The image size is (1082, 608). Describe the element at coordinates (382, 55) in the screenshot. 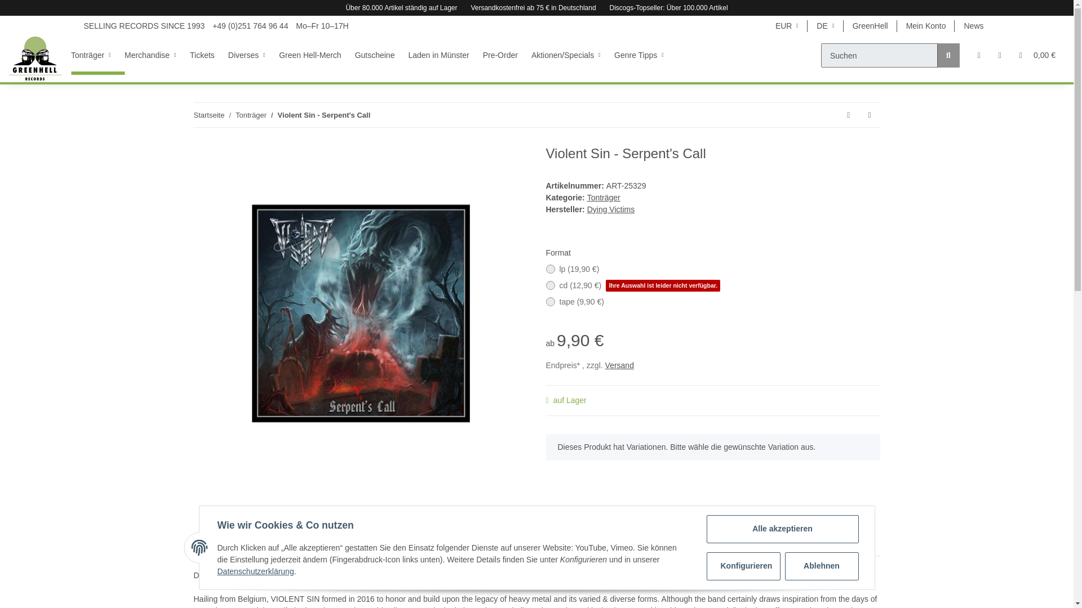

I see `Gutscheine` at that location.